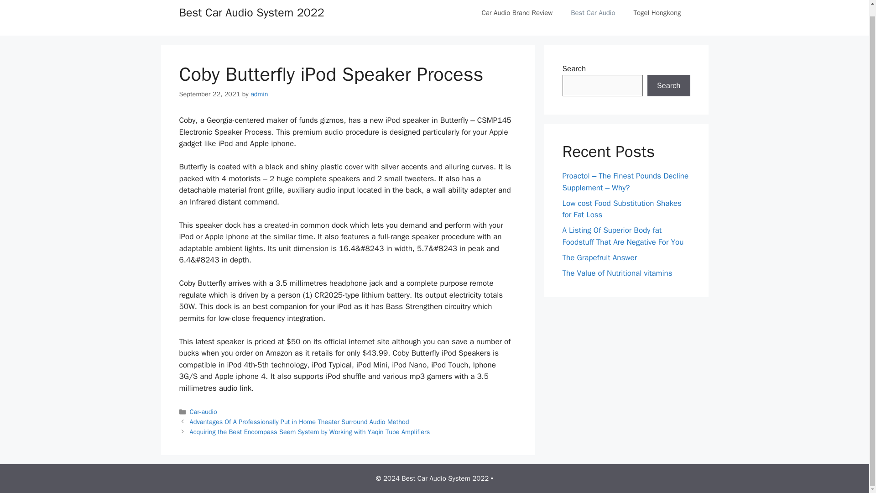 The image size is (876, 493). Describe the element at coordinates (617, 273) in the screenshot. I see `The Value of Nutritional vitamins` at that location.